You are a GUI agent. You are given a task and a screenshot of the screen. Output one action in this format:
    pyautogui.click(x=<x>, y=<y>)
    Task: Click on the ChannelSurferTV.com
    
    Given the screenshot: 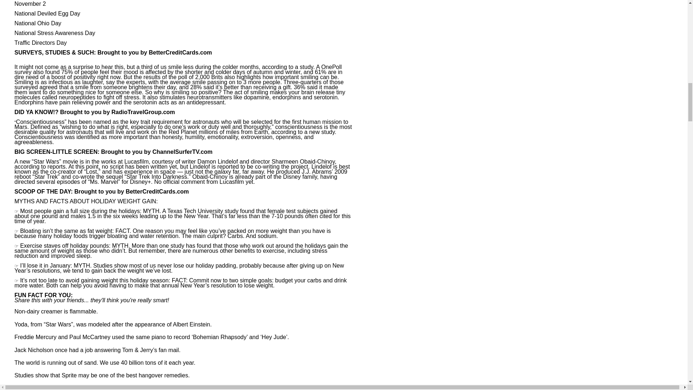 What is the action you would take?
    pyautogui.click(x=183, y=152)
    